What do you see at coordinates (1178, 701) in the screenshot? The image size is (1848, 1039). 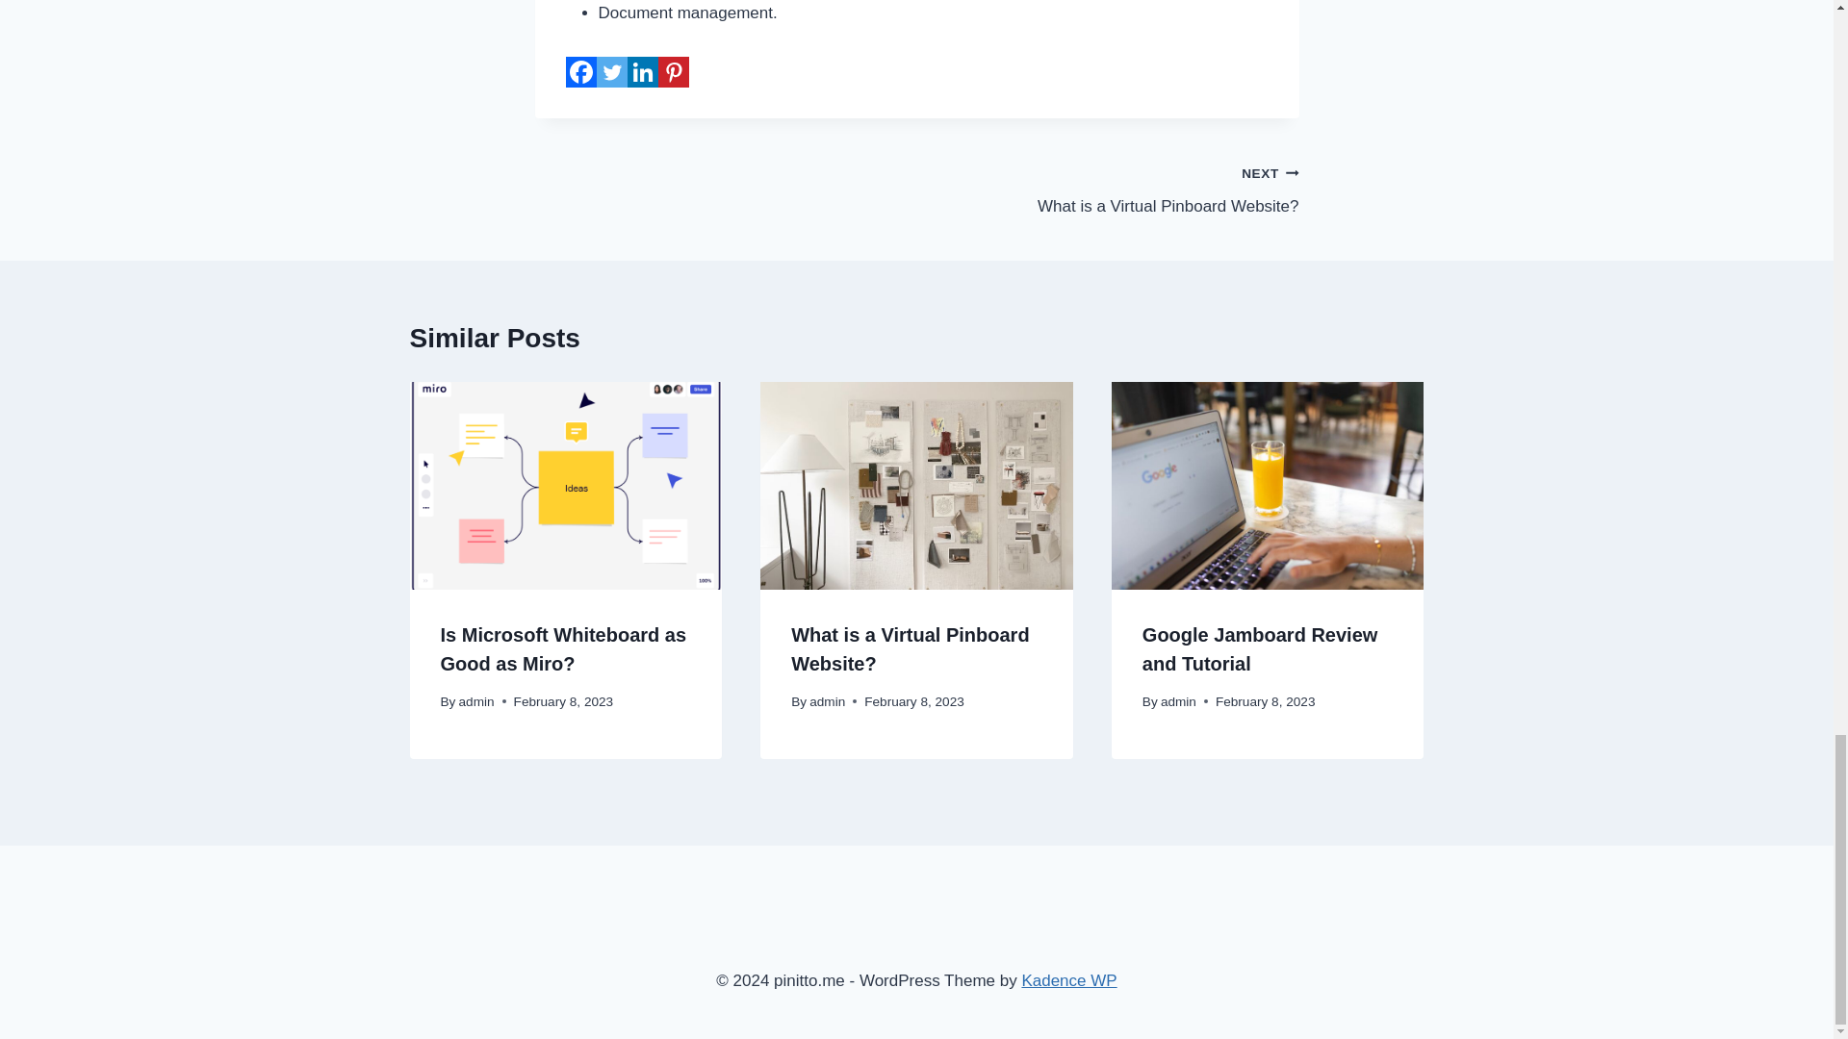 I see `admin` at bounding box center [1178, 701].